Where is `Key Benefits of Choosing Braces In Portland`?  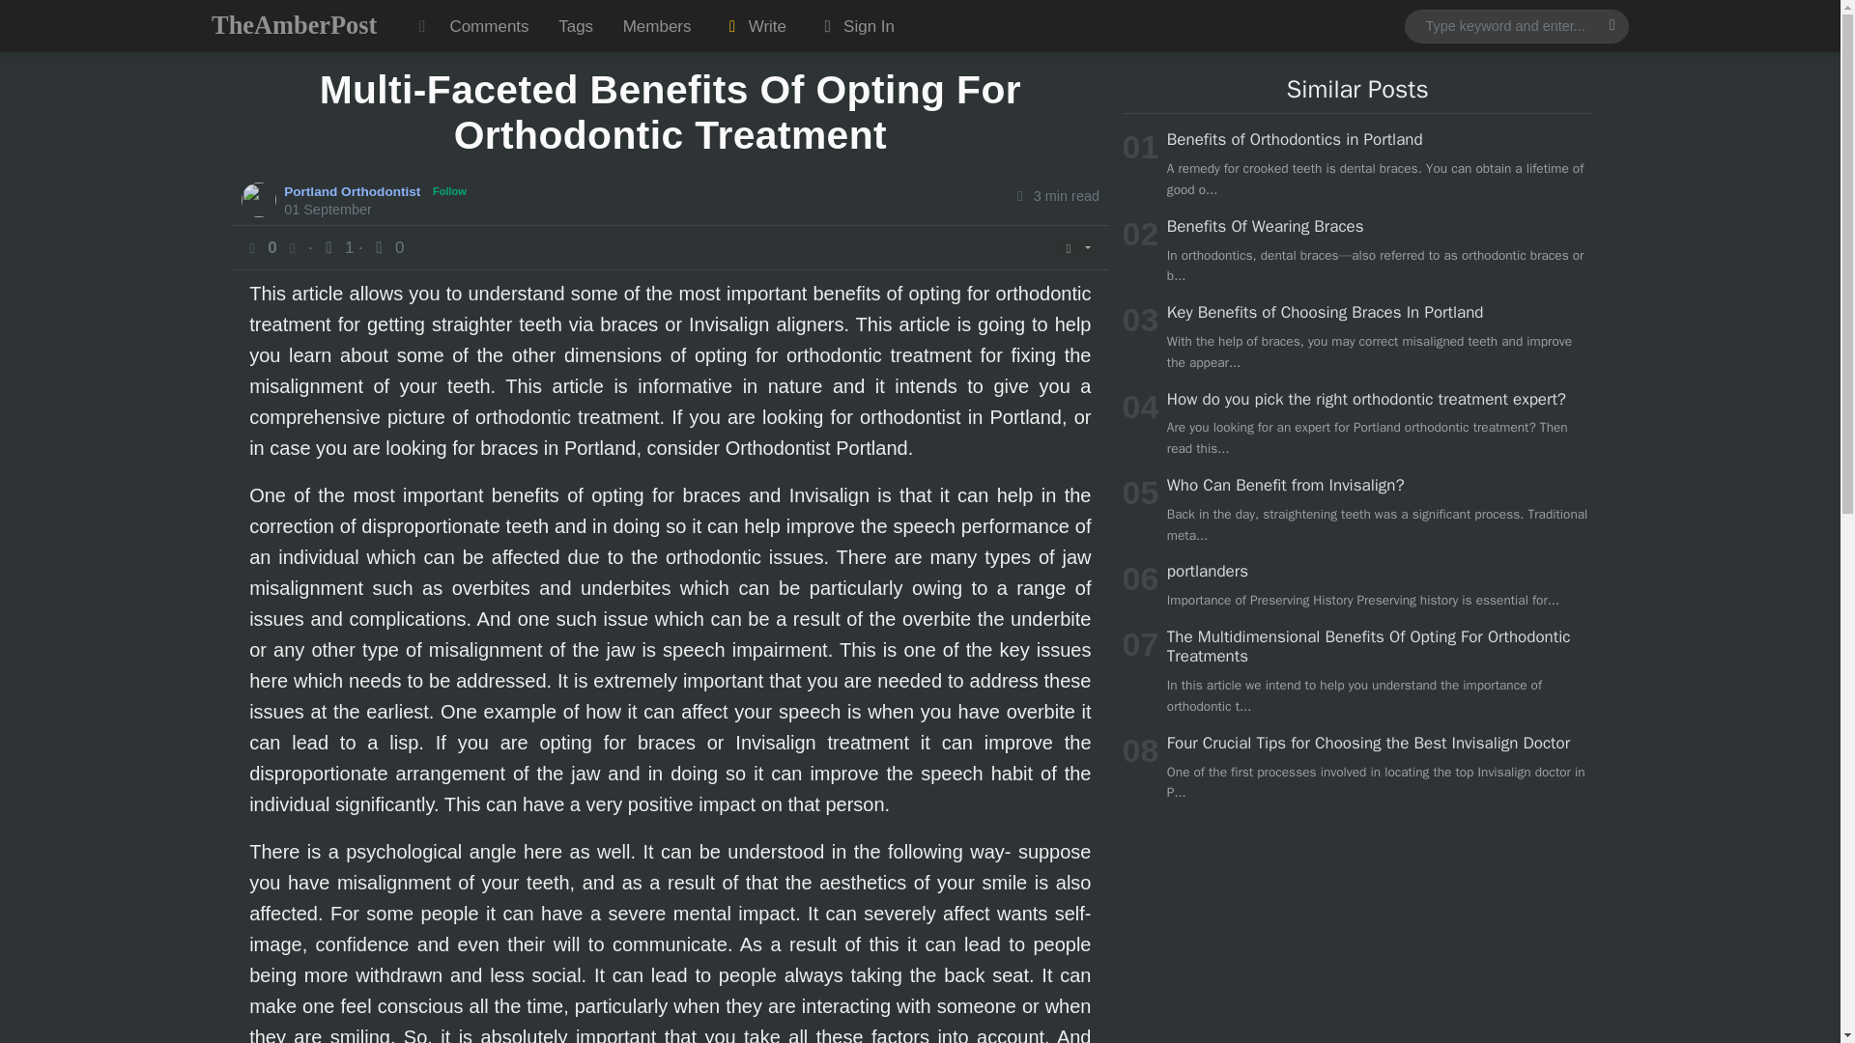
Key Benefits of Choosing Braces In Portland is located at coordinates (1326, 312).